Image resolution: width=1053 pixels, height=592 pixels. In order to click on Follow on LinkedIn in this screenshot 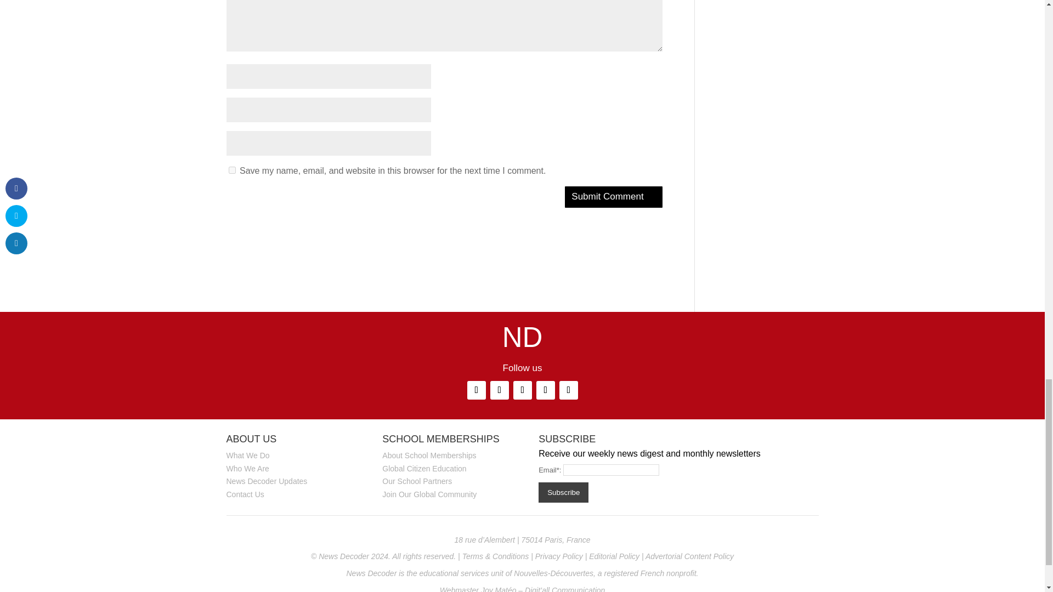, I will do `click(476, 390)`.